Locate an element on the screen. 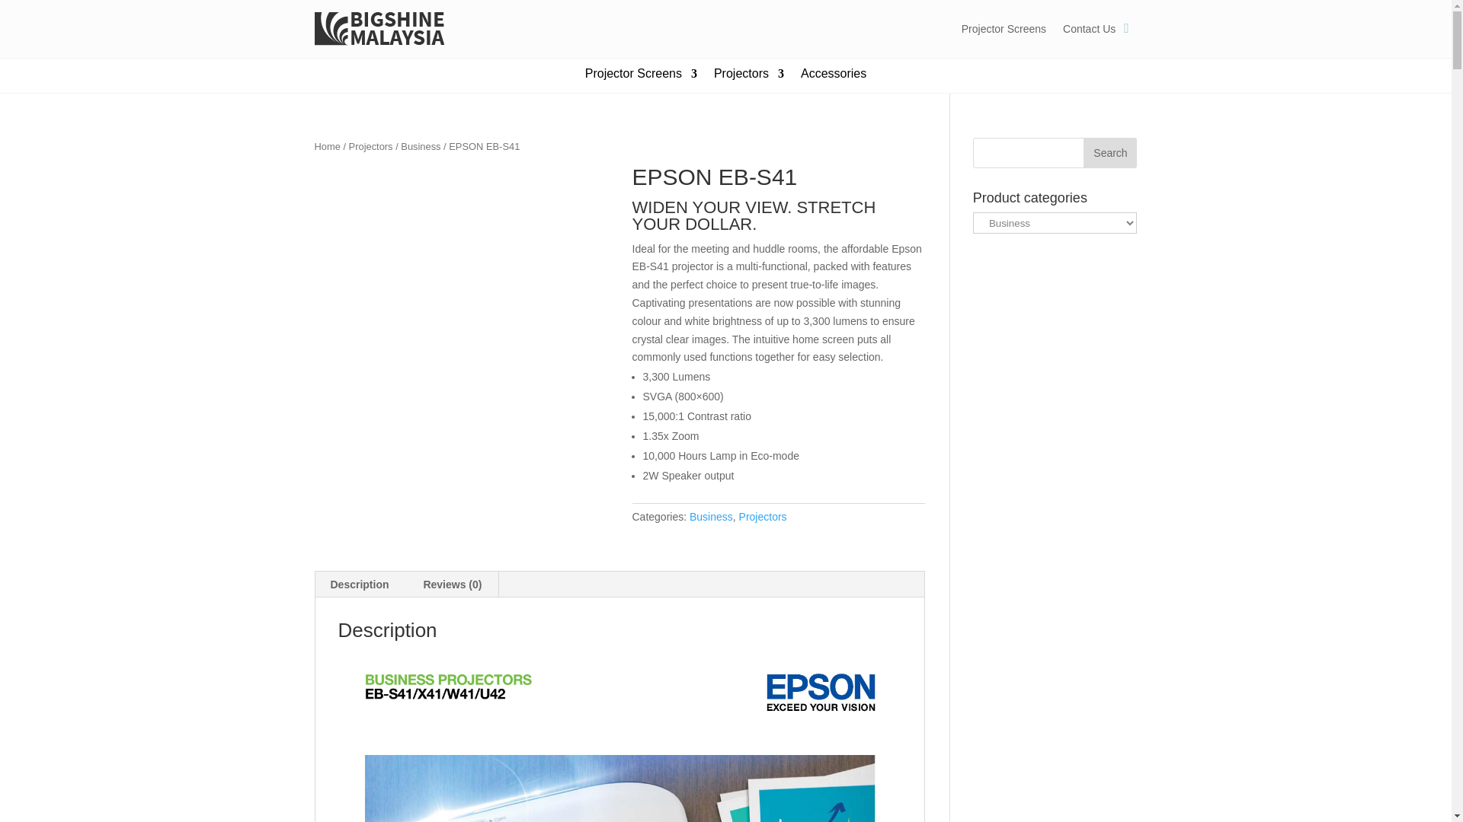 The height and width of the screenshot is (822, 1463). Accessories is located at coordinates (833, 76).